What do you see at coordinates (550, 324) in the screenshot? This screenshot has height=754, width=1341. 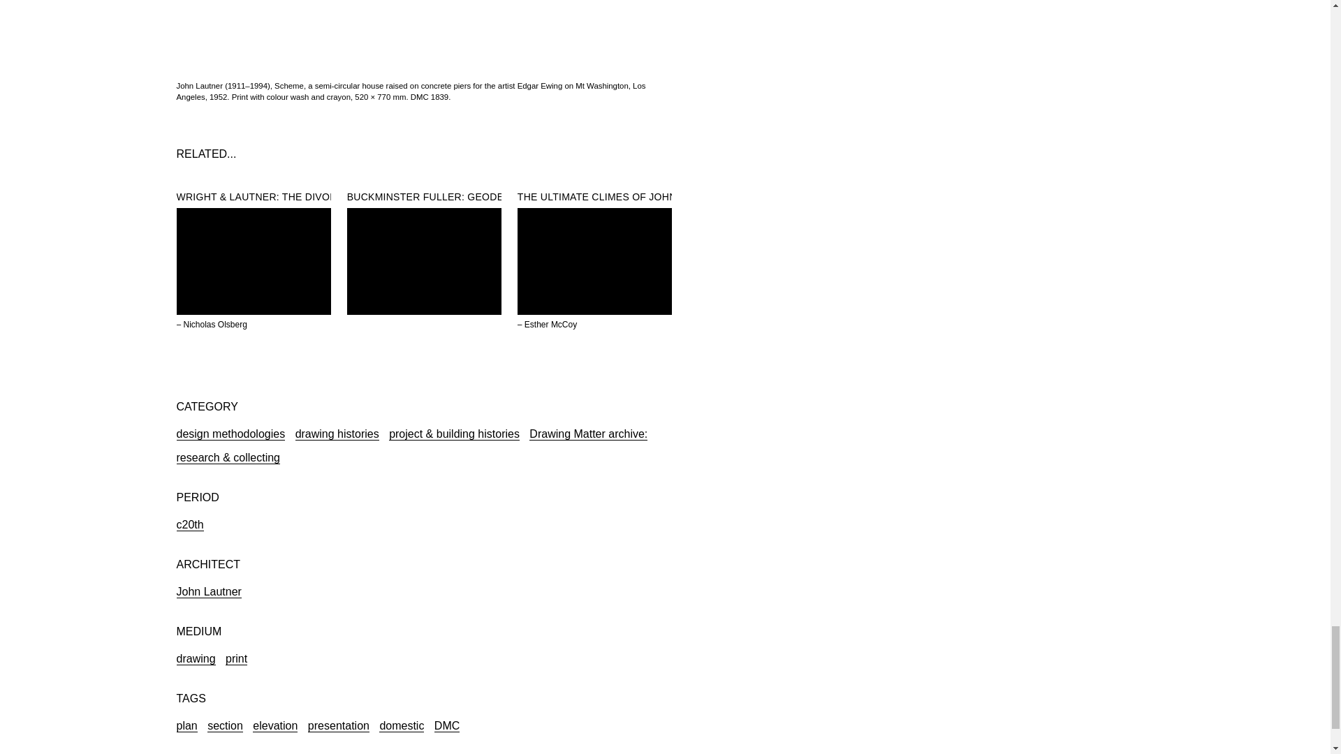 I see `Esther McCoy` at bounding box center [550, 324].